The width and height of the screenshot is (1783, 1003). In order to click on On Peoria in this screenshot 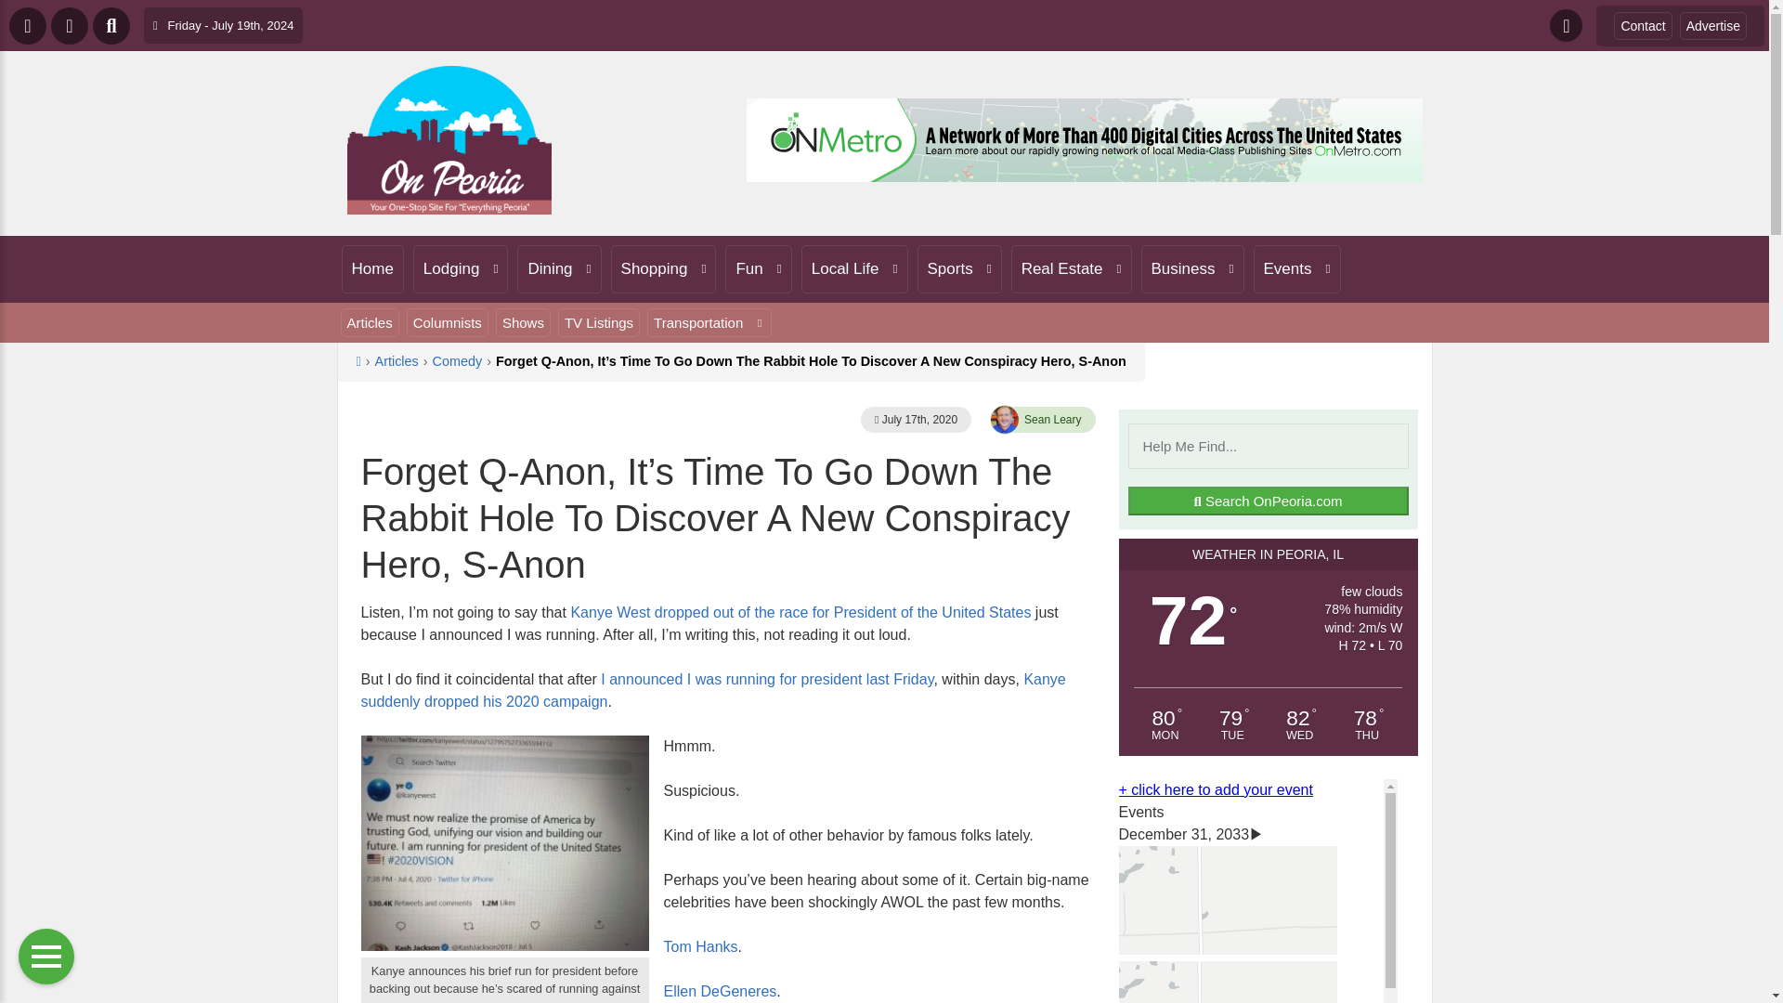, I will do `click(449, 140)`.